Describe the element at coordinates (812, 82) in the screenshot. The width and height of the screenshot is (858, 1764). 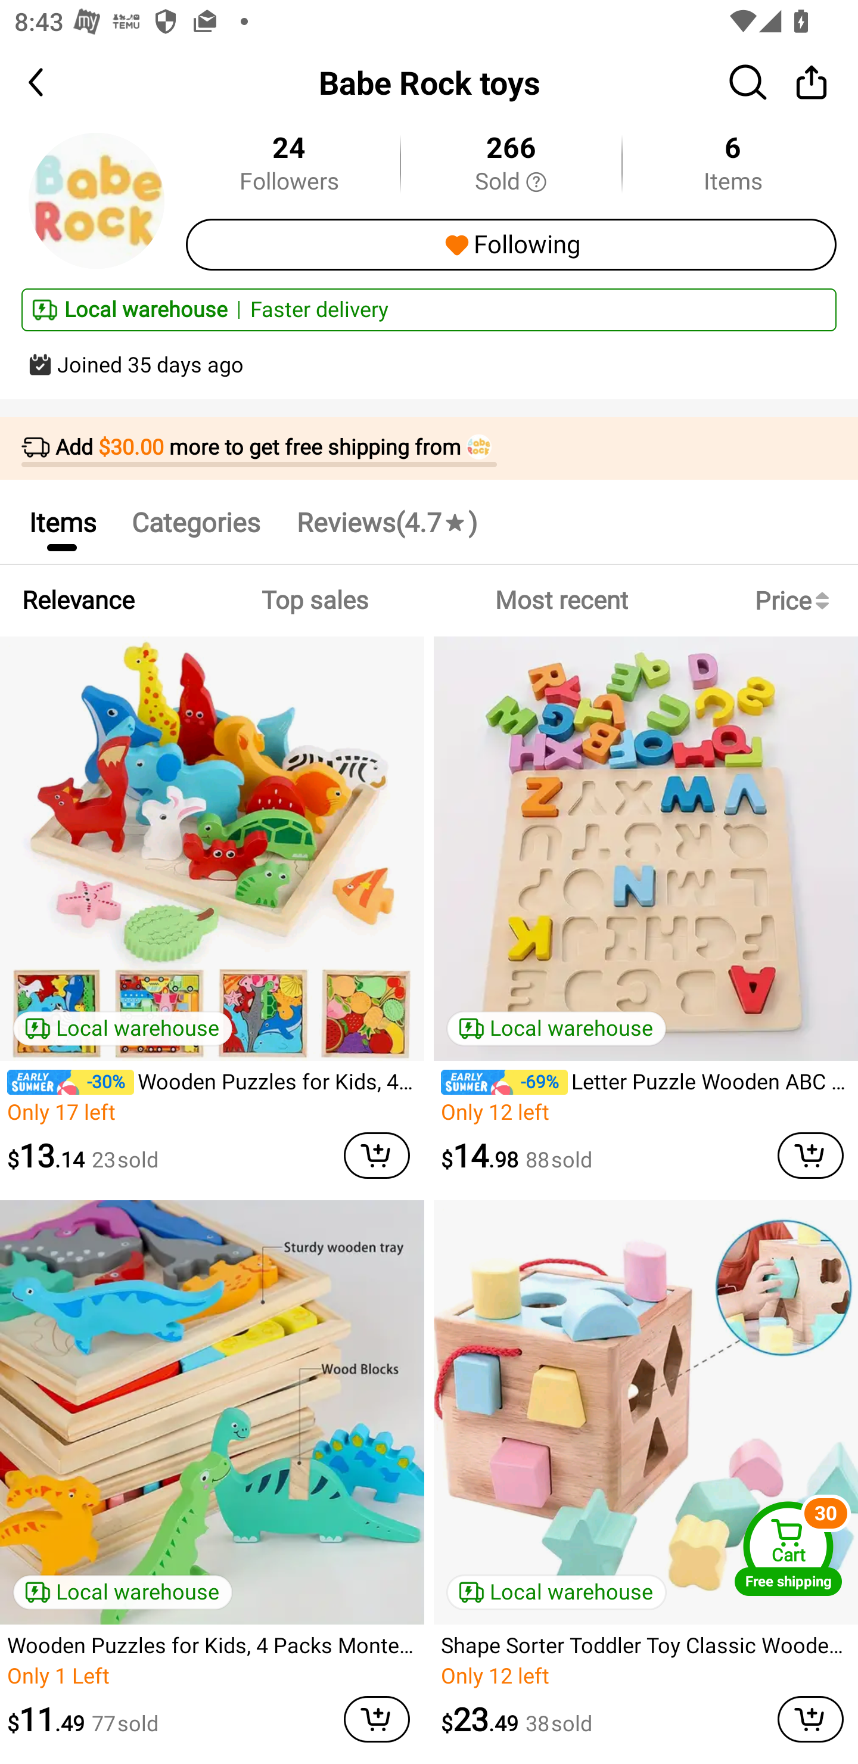
I see `share` at that location.